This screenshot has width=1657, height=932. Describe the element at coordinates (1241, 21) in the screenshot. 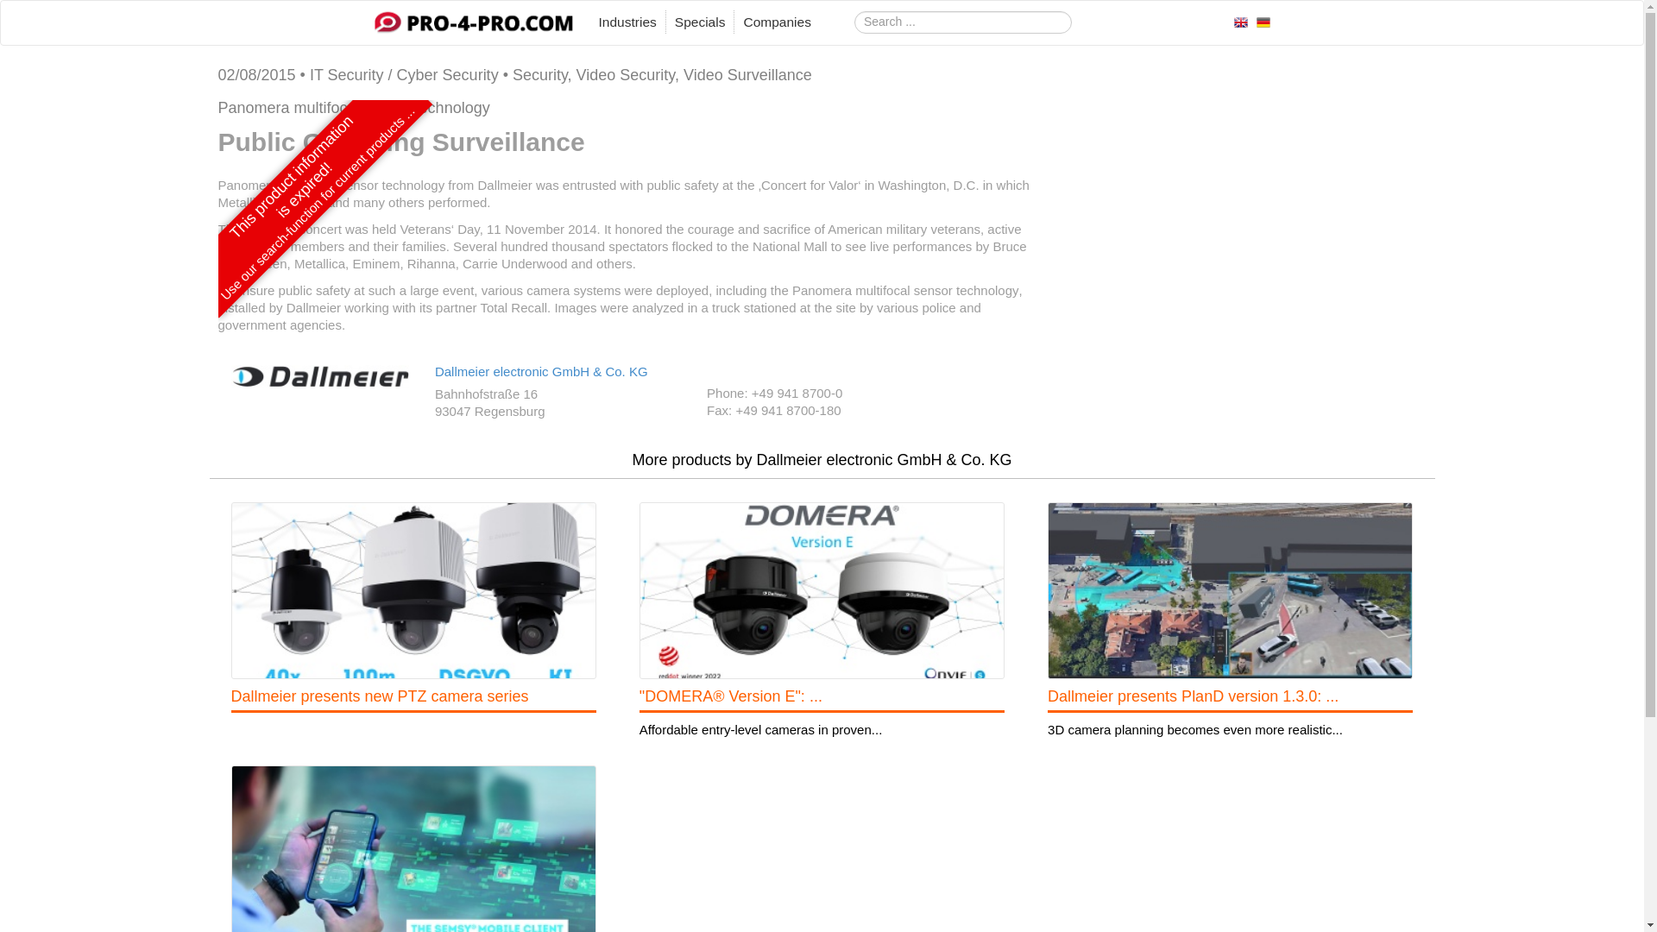

I see `english version` at that location.